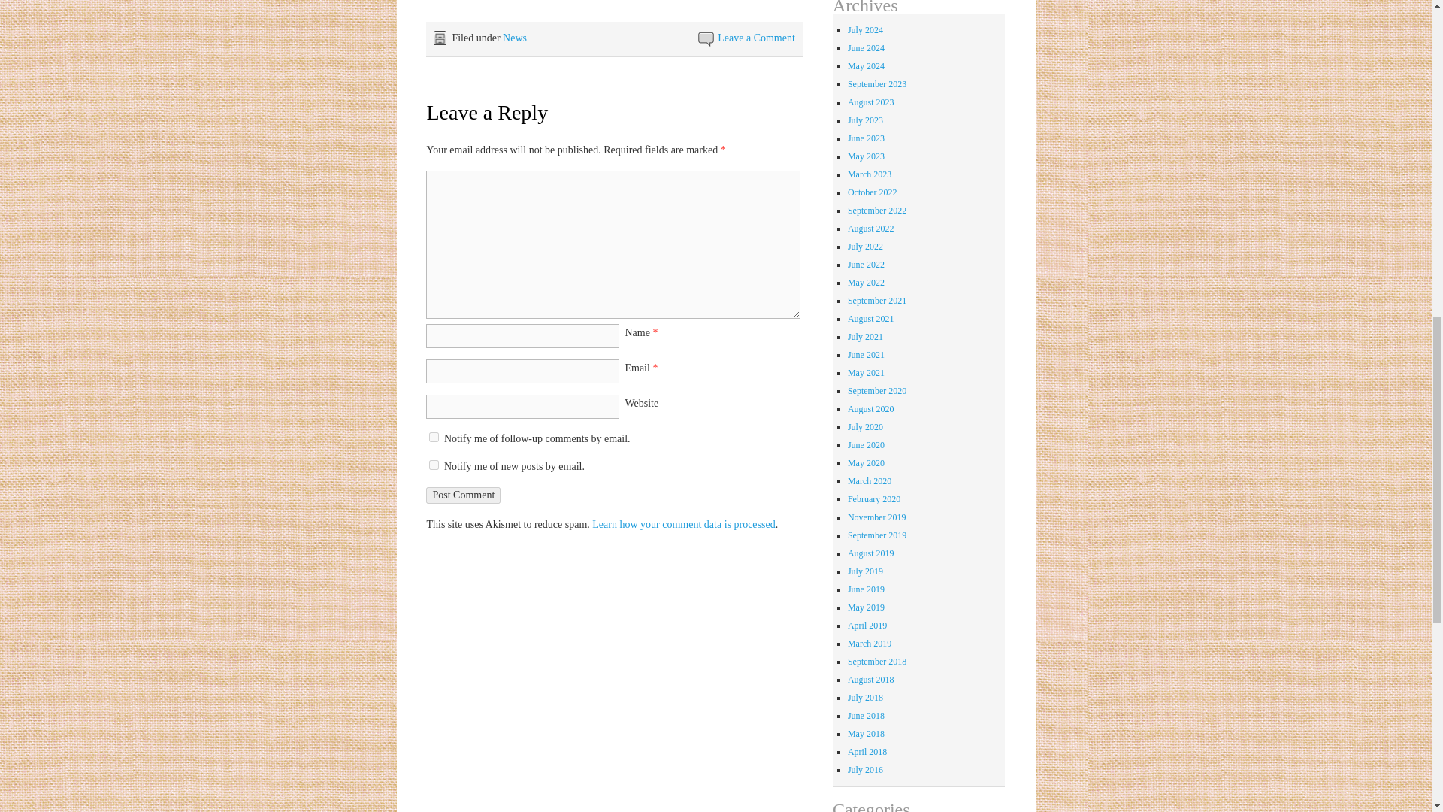 The image size is (1443, 812). Describe the element at coordinates (866, 30) in the screenshot. I see `July 2024` at that location.